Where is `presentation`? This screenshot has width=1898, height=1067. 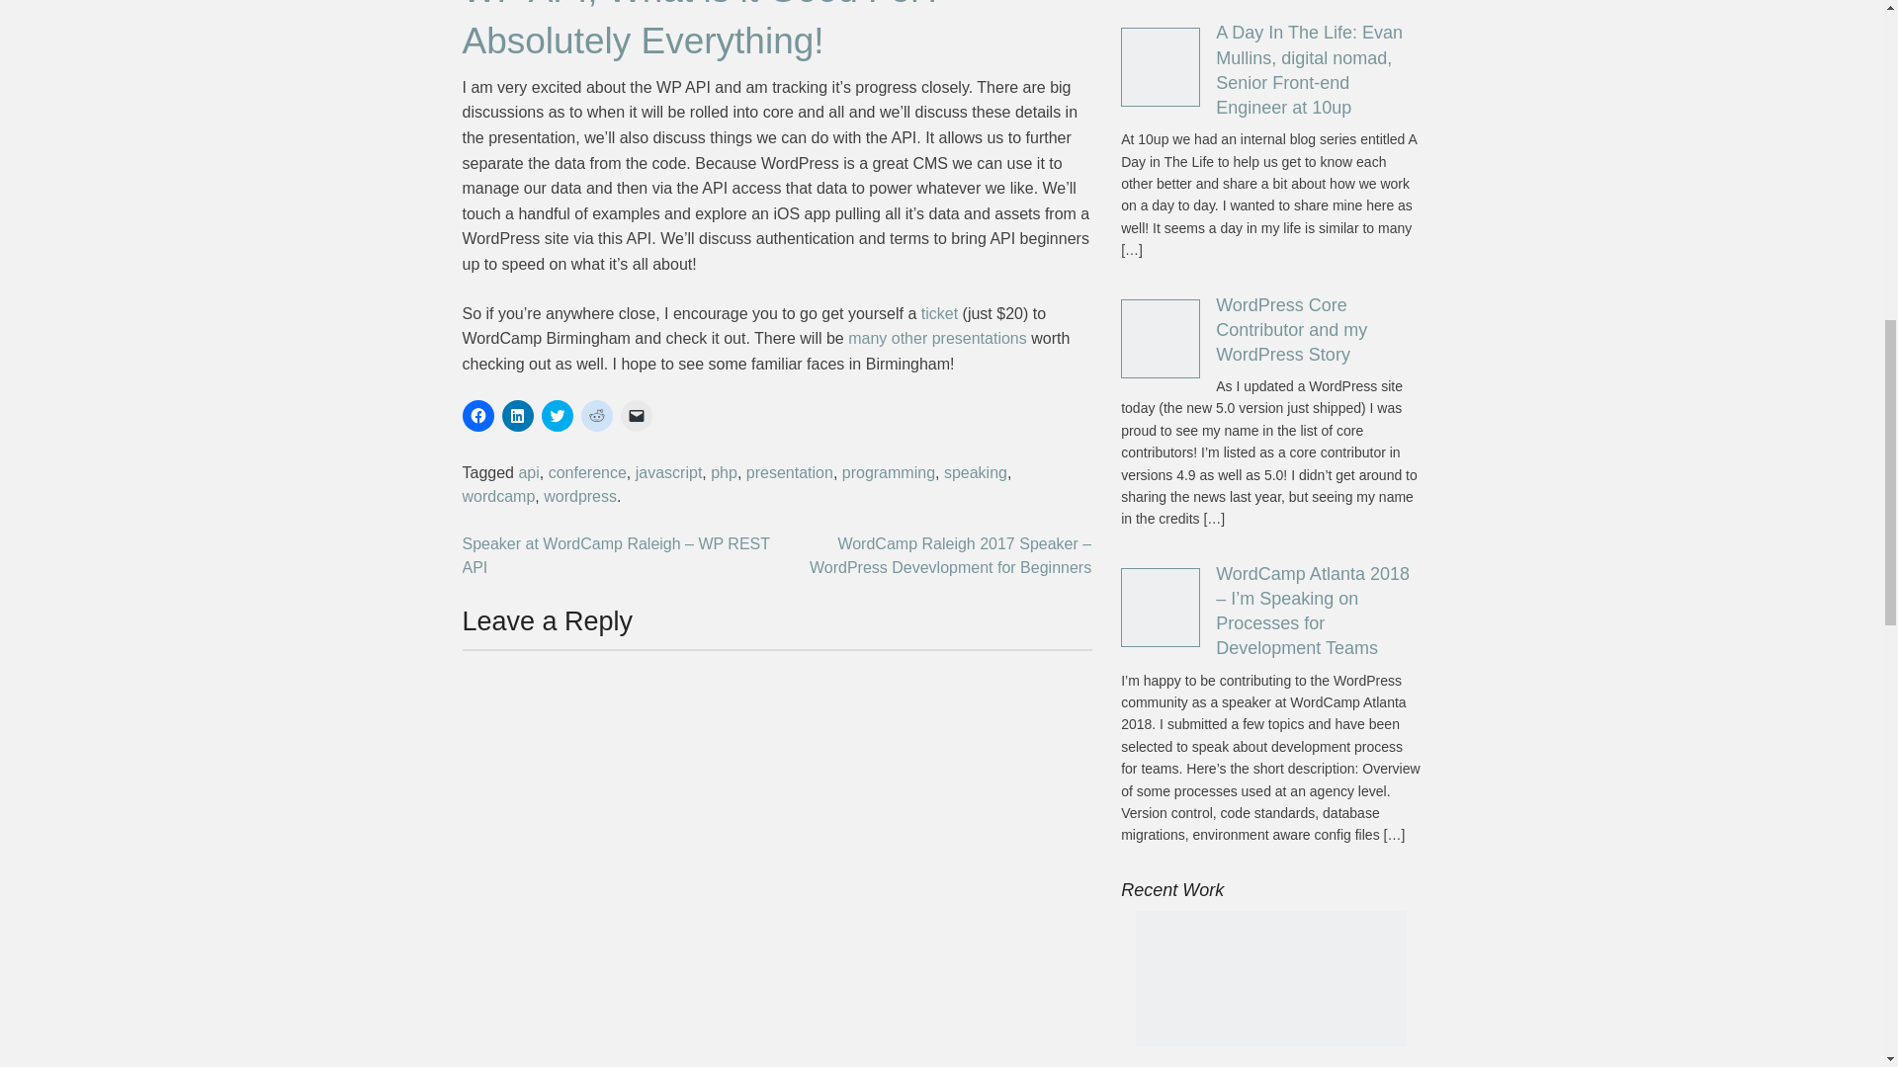
presentation is located at coordinates (789, 472).